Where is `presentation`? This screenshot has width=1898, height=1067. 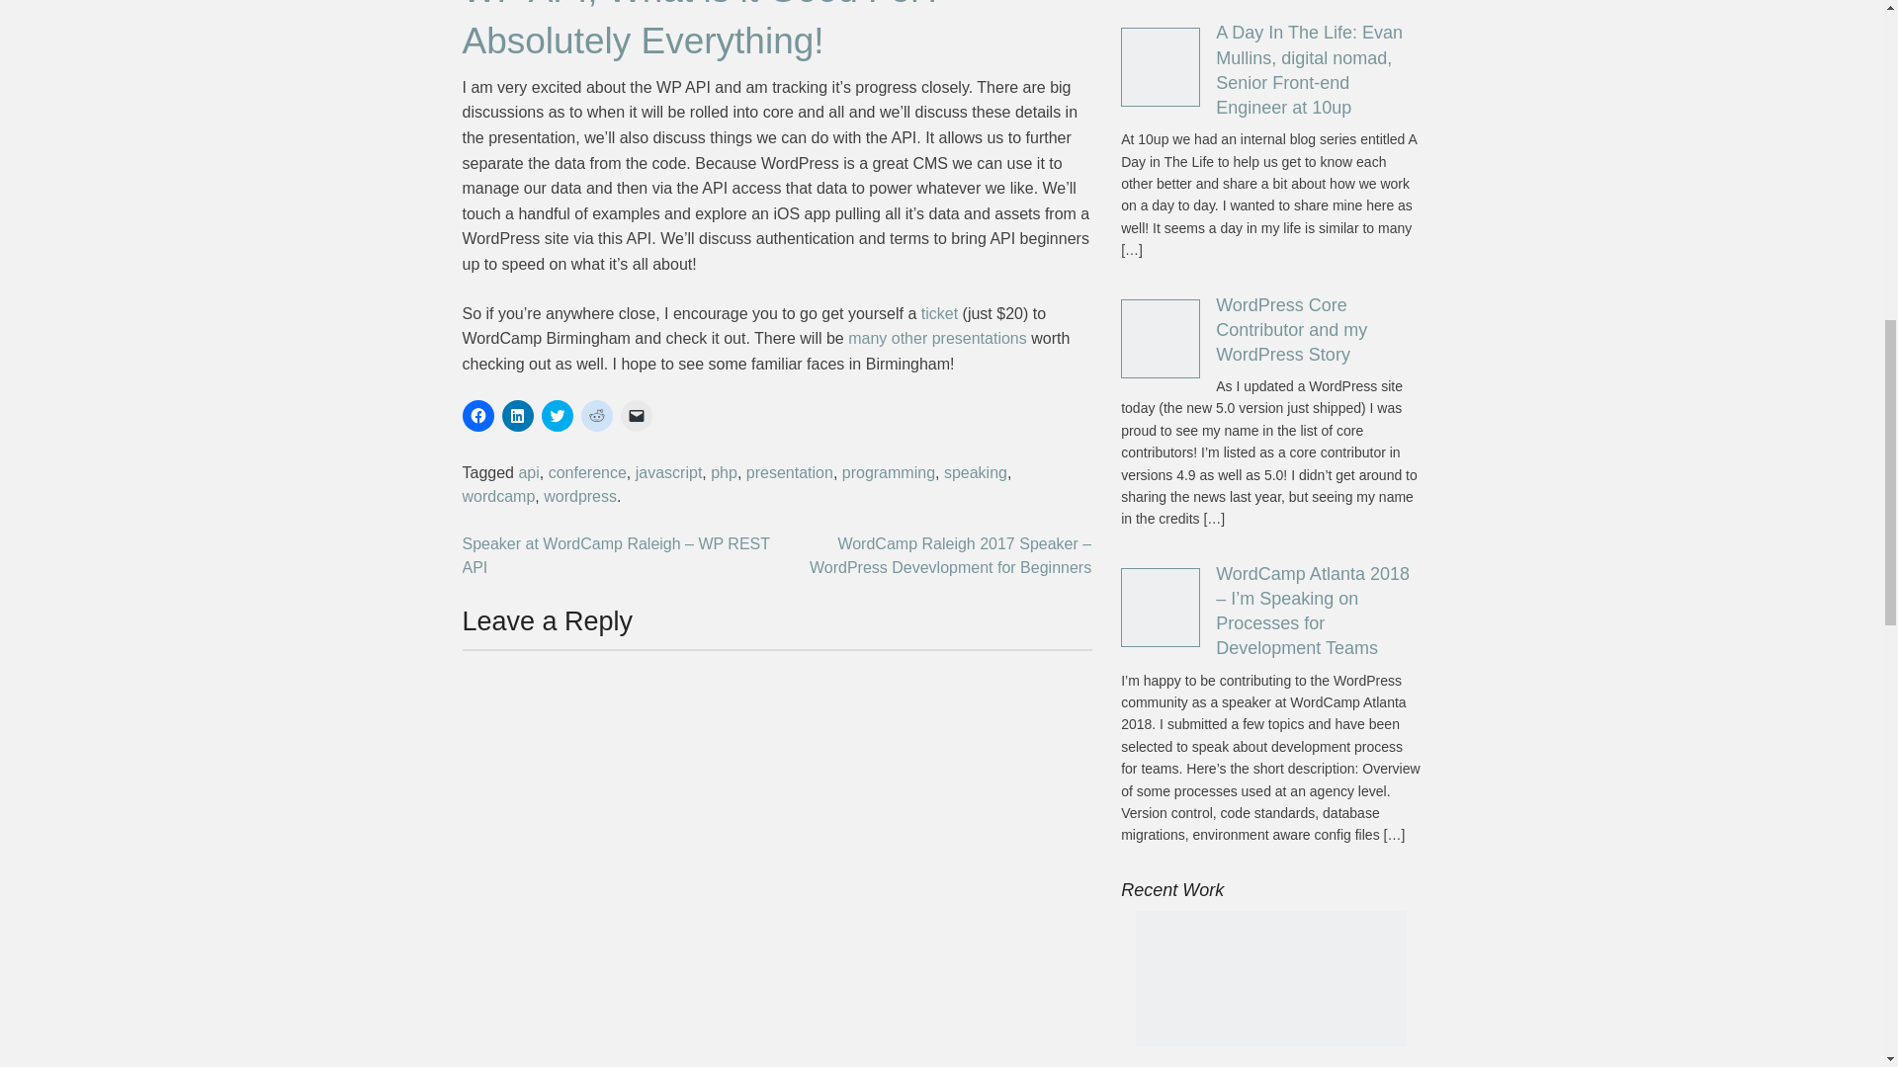
presentation is located at coordinates (789, 472).